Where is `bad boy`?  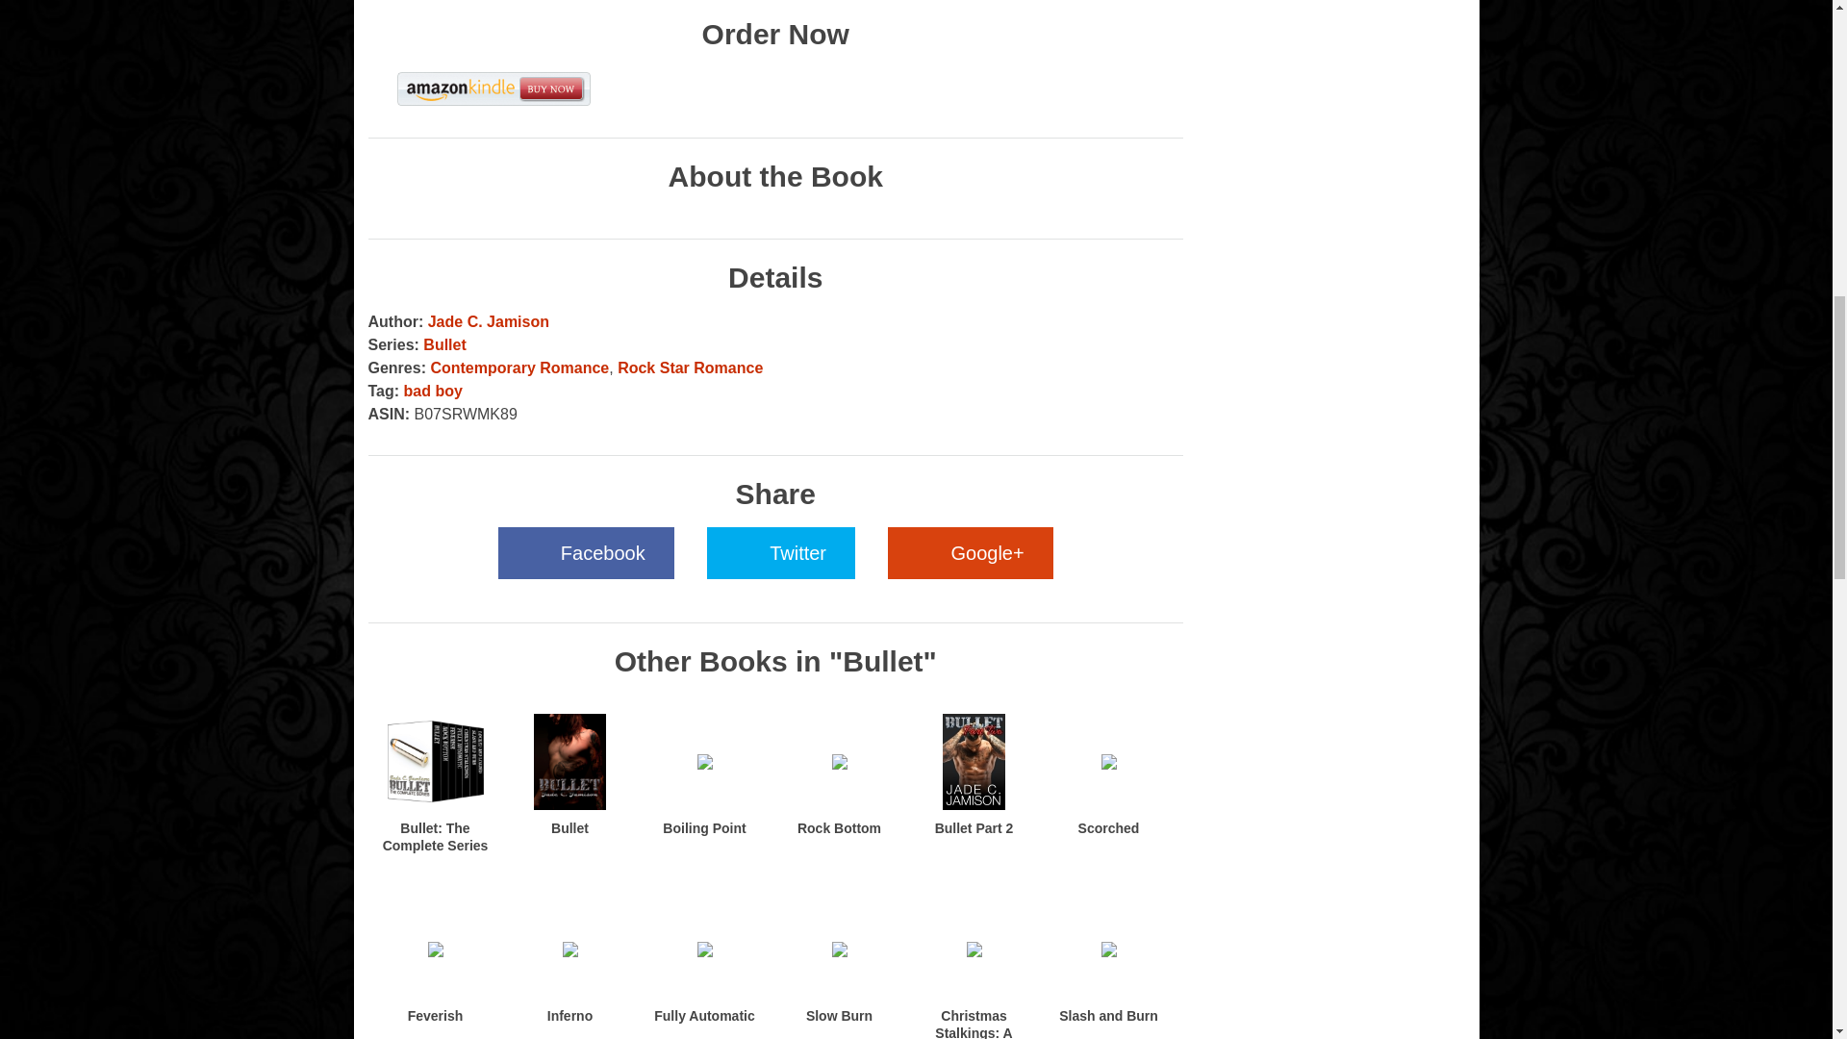
bad boy is located at coordinates (433, 391).